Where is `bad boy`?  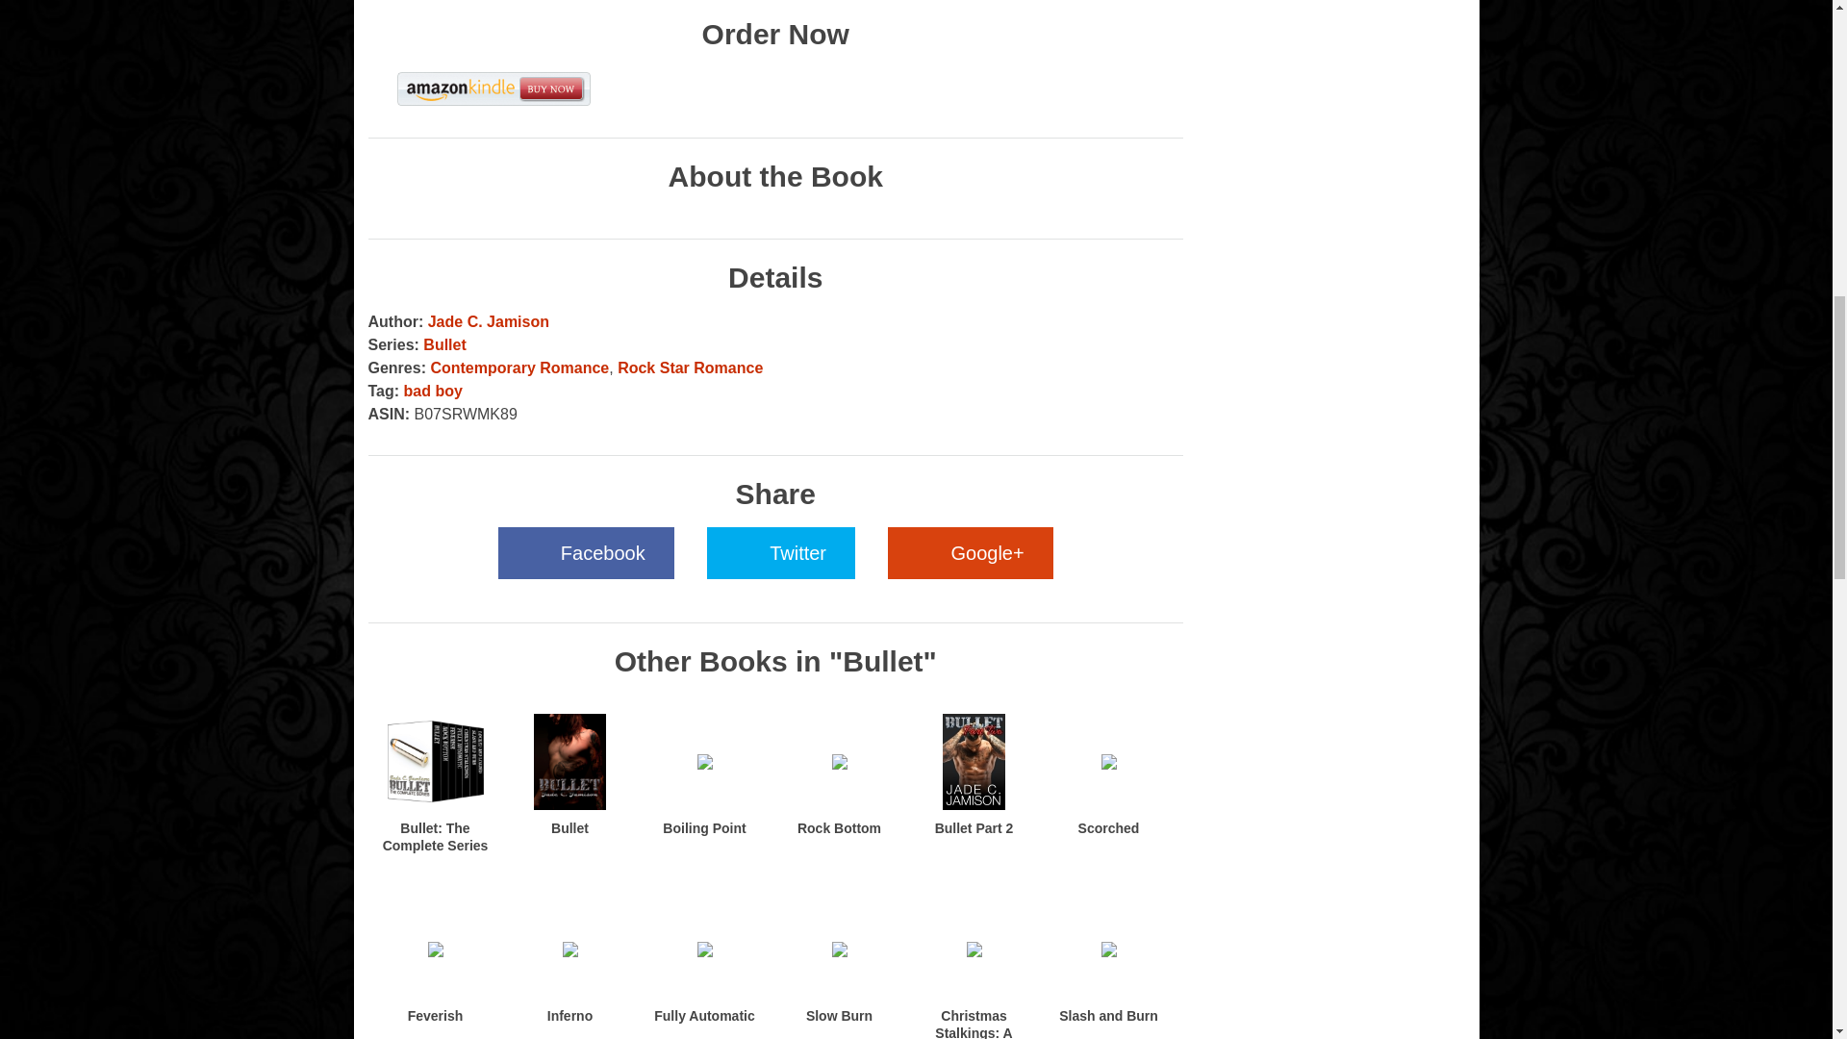
bad boy is located at coordinates (433, 391).